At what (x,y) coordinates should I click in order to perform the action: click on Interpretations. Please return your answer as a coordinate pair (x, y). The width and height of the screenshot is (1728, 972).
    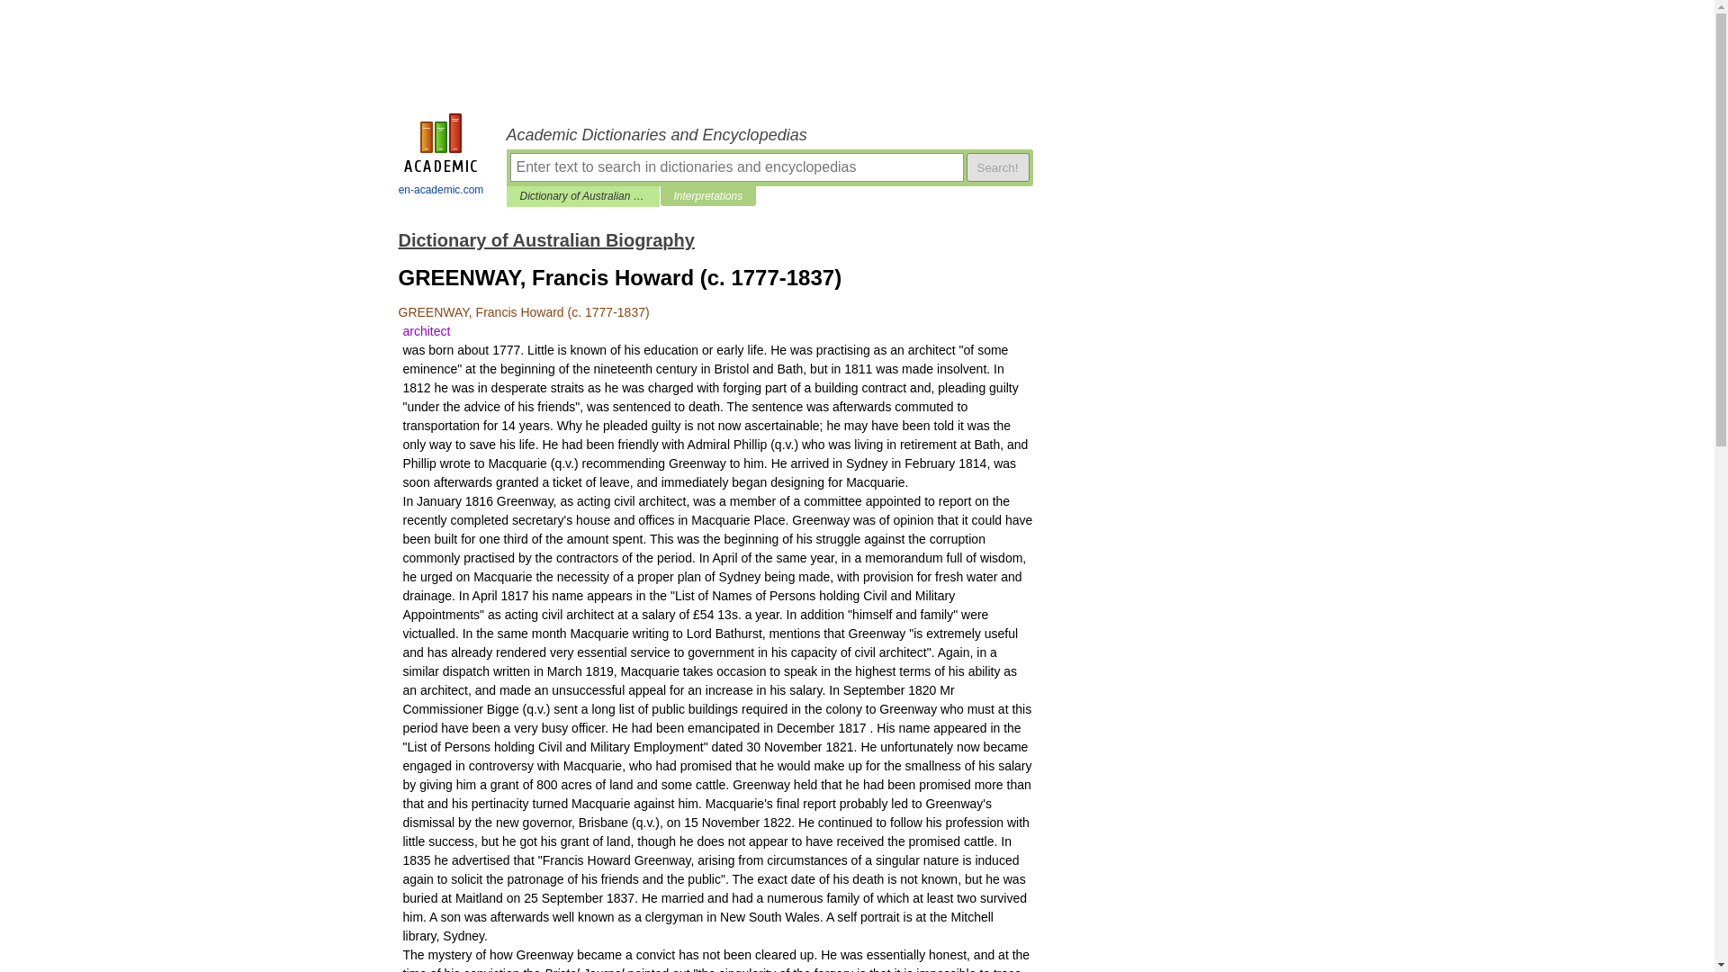
    Looking at the image, I should click on (707, 196).